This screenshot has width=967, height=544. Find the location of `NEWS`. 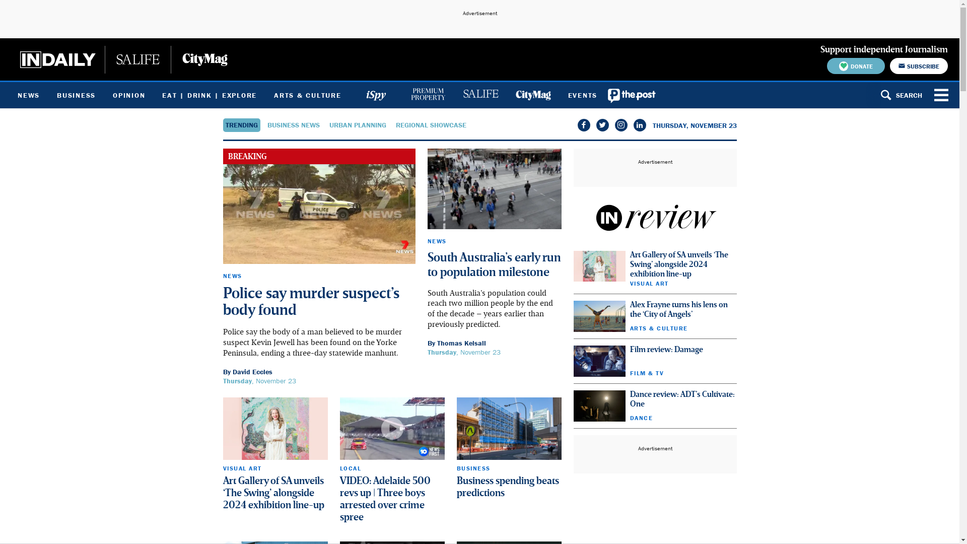

NEWS is located at coordinates (437, 241).